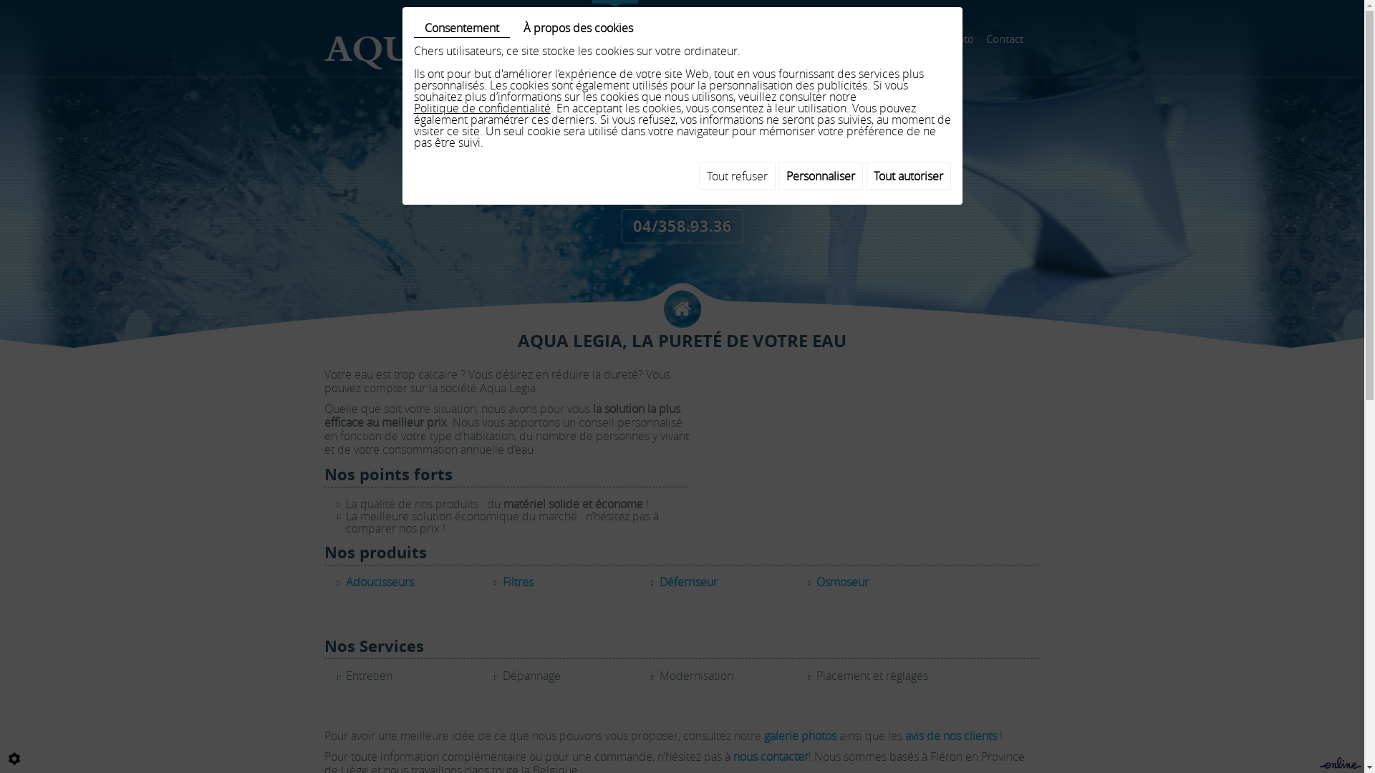 This screenshot has width=1375, height=773. Describe the element at coordinates (866, 39) in the screenshot. I see `Osmoseurs` at that location.